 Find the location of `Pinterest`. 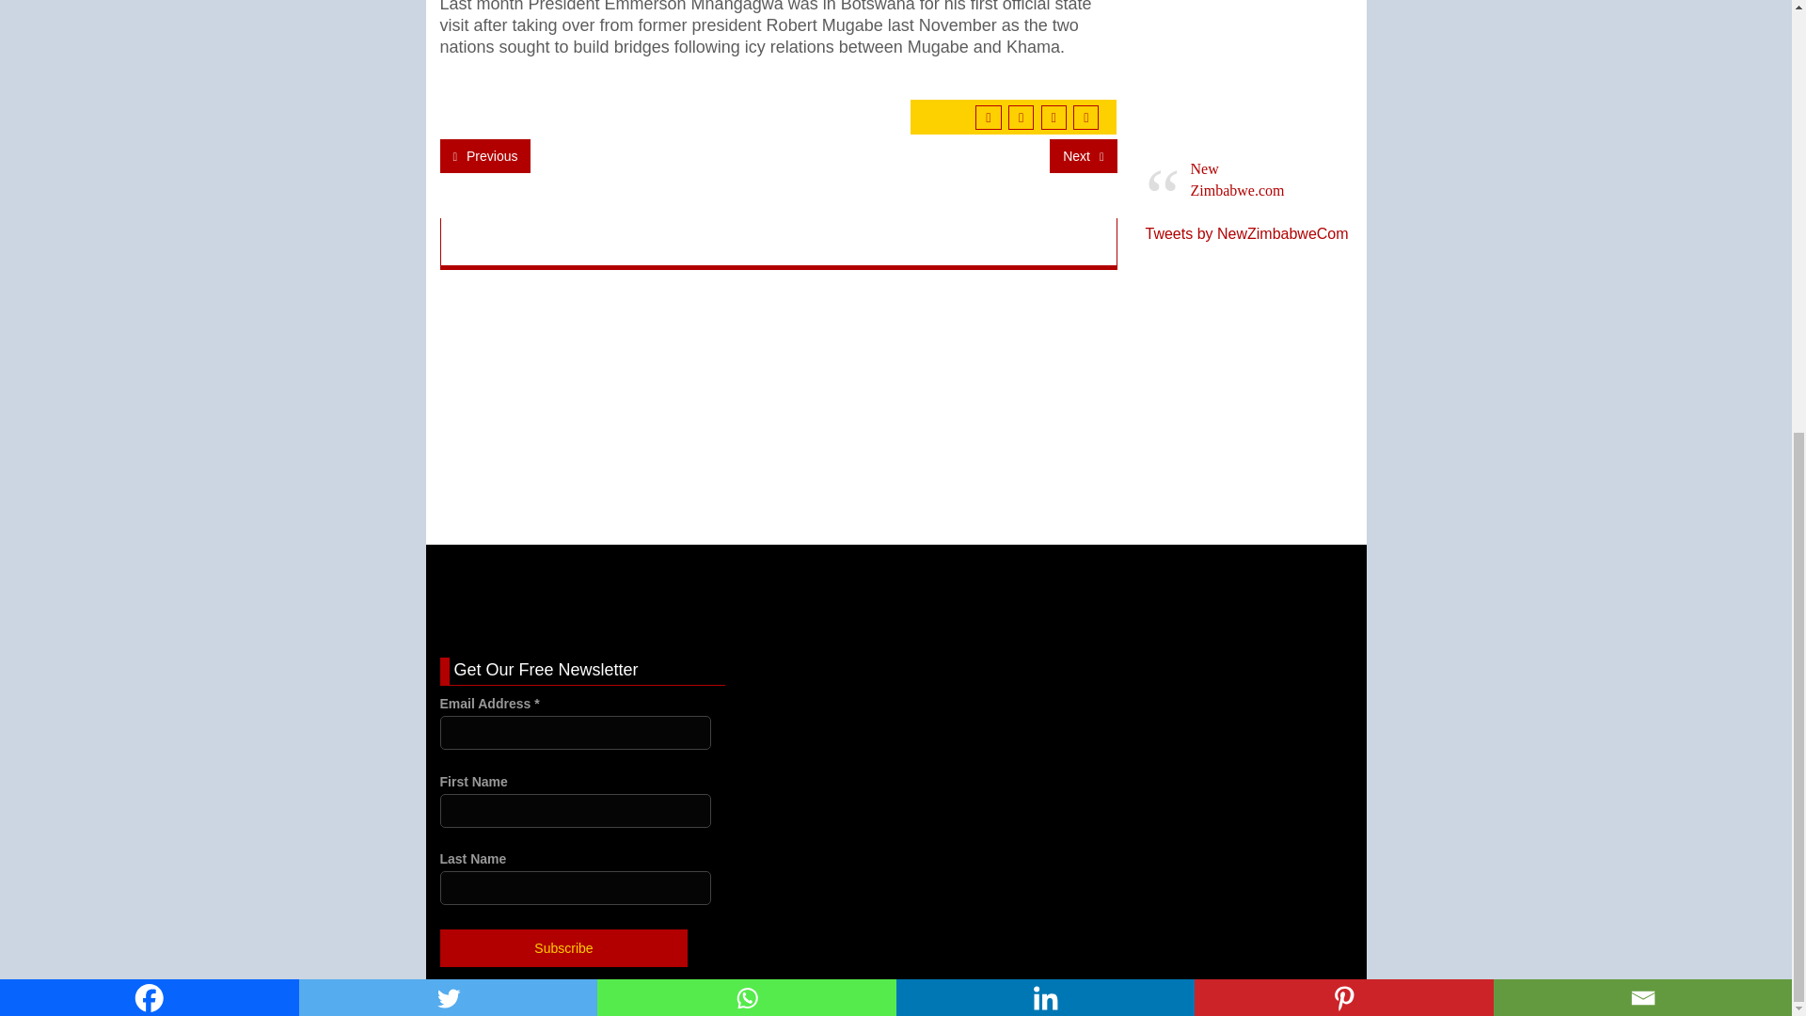

Pinterest is located at coordinates (1343, 251).